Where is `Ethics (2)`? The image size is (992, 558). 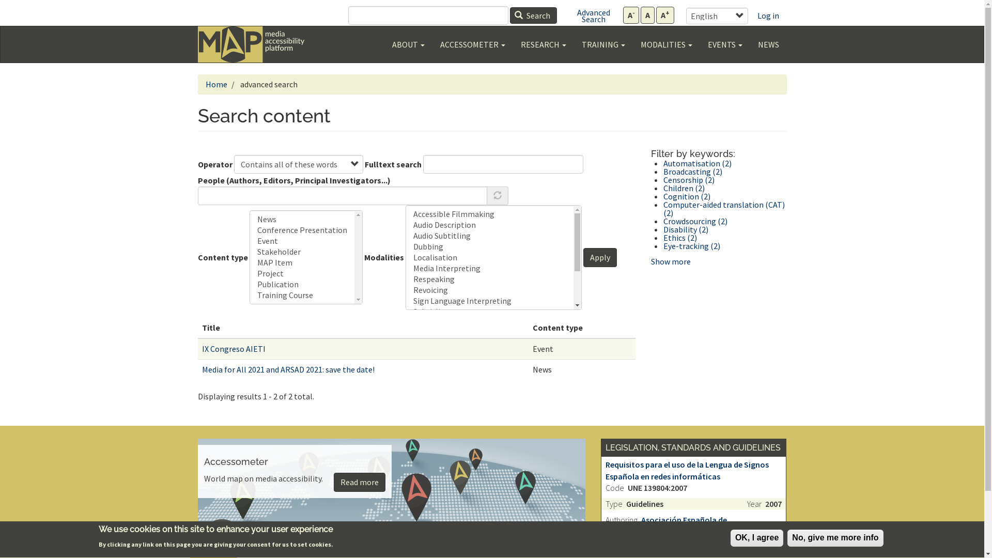
Ethics (2) is located at coordinates (680, 238).